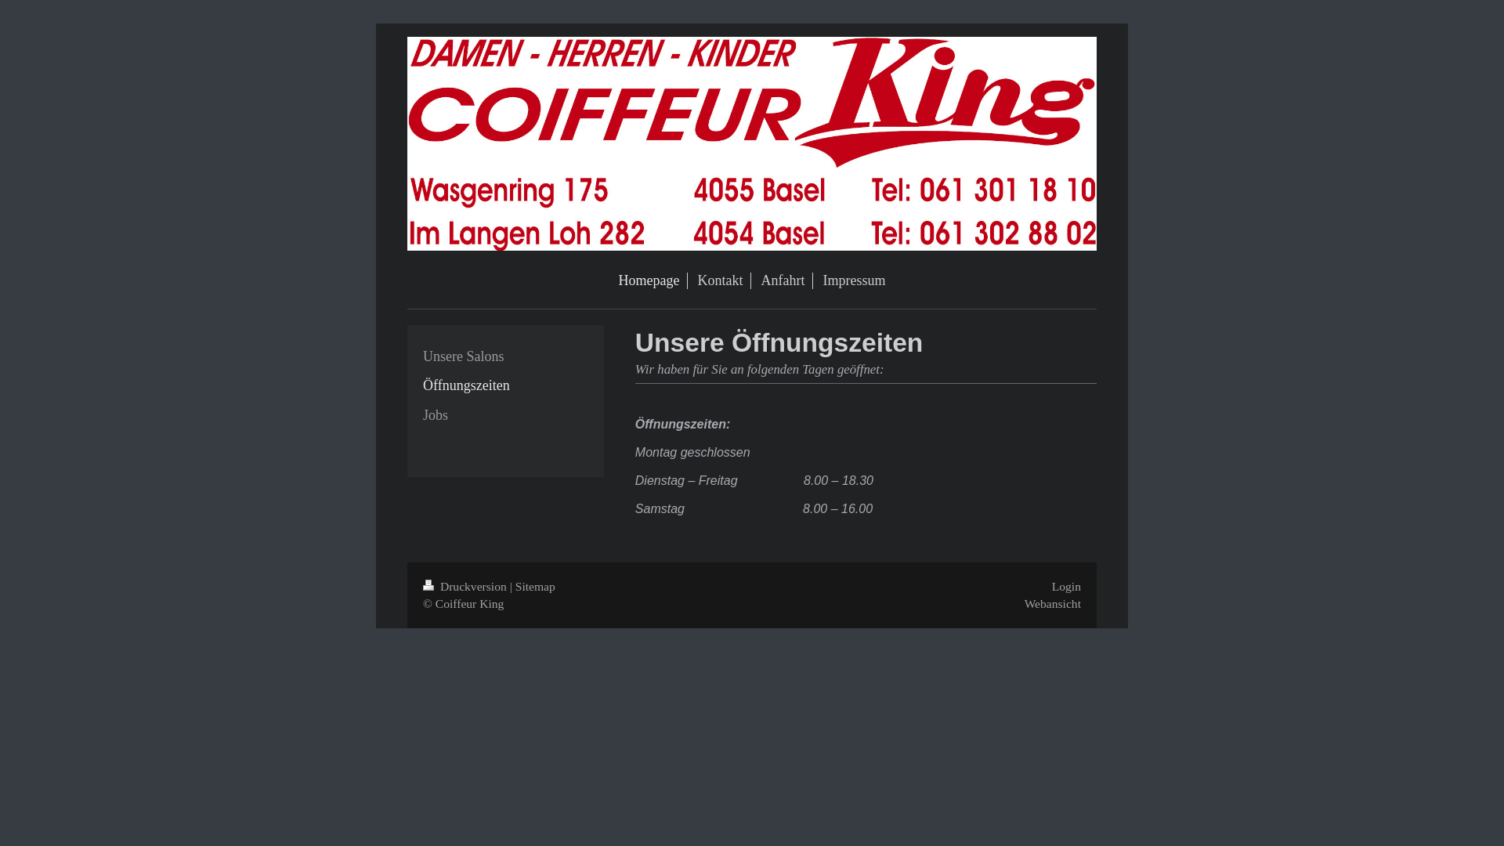 Image resolution: width=1504 pixels, height=846 pixels. What do you see at coordinates (506, 356) in the screenshot?
I see `Unsere Salons` at bounding box center [506, 356].